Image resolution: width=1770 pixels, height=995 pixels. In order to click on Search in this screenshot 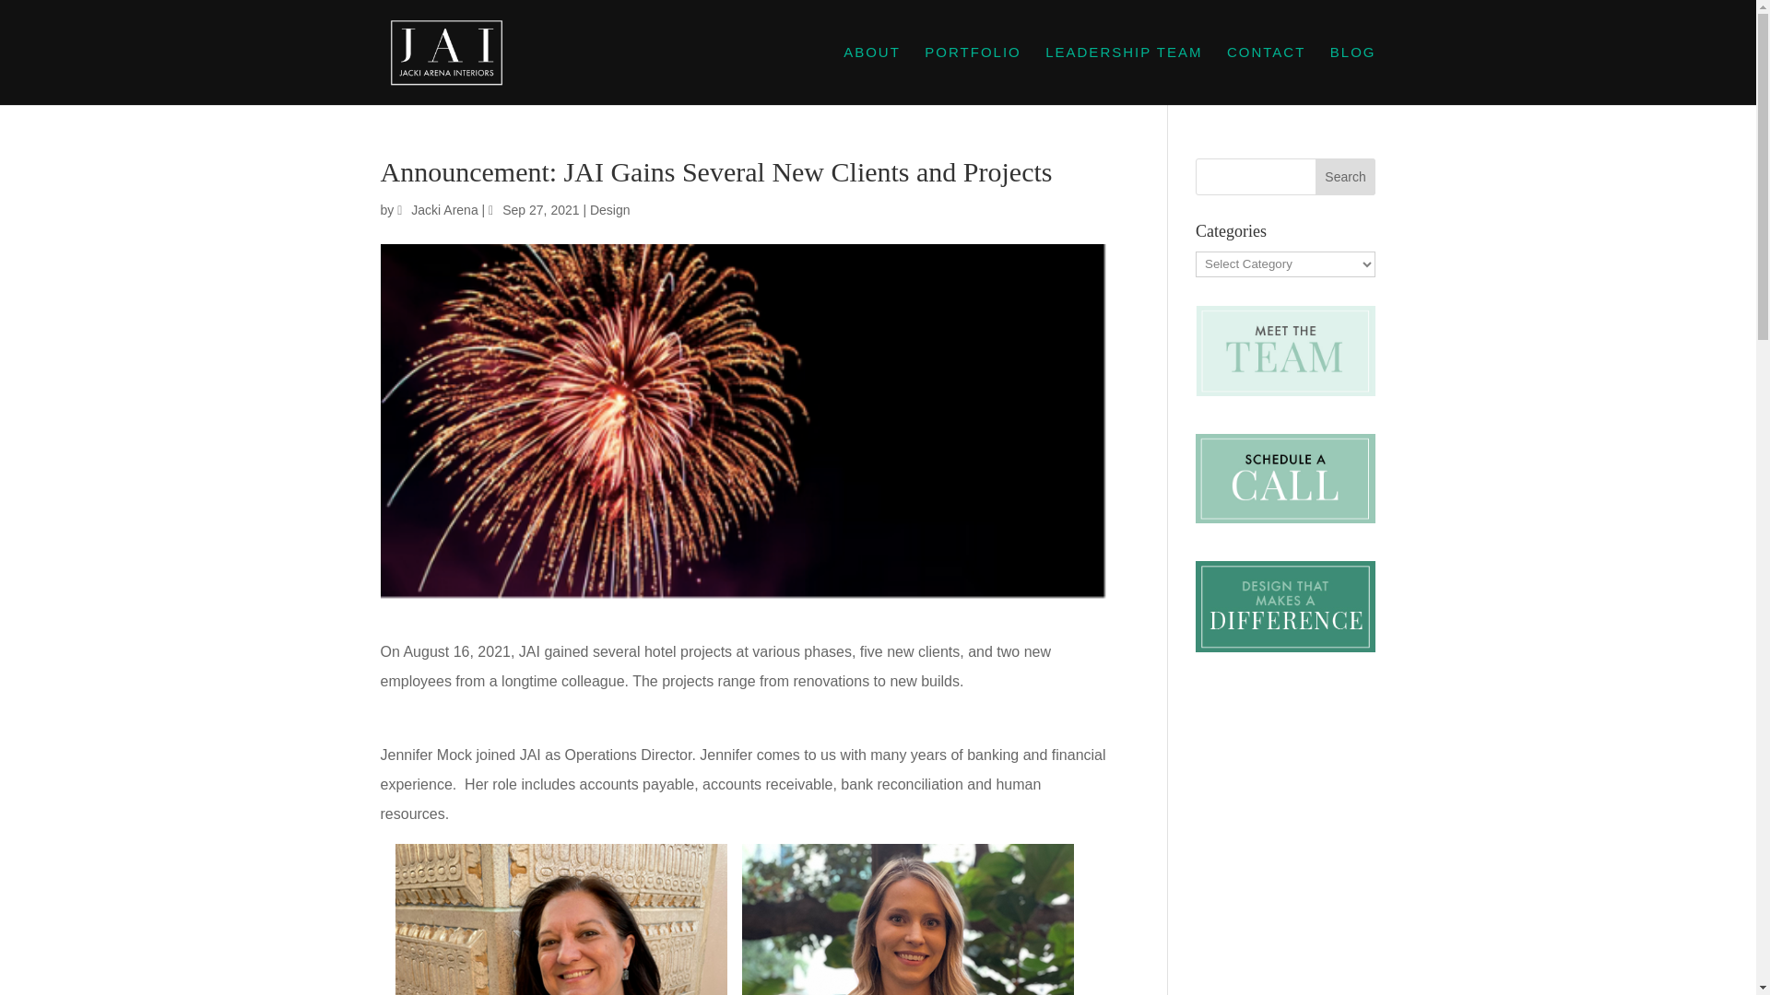, I will do `click(1346, 176)`.